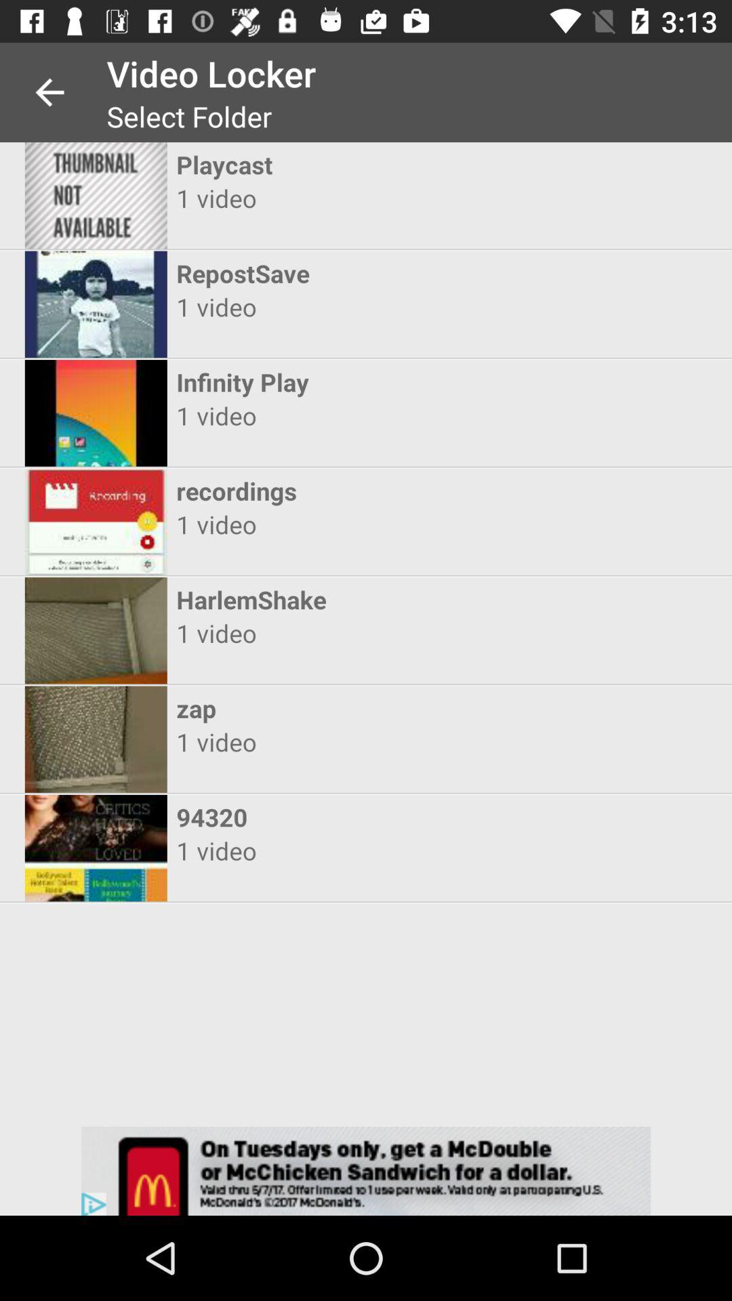 This screenshot has height=1301, width=732. Describe the element at coordinates (96, 848) in the screenshot. I see `select the last option` at that location.